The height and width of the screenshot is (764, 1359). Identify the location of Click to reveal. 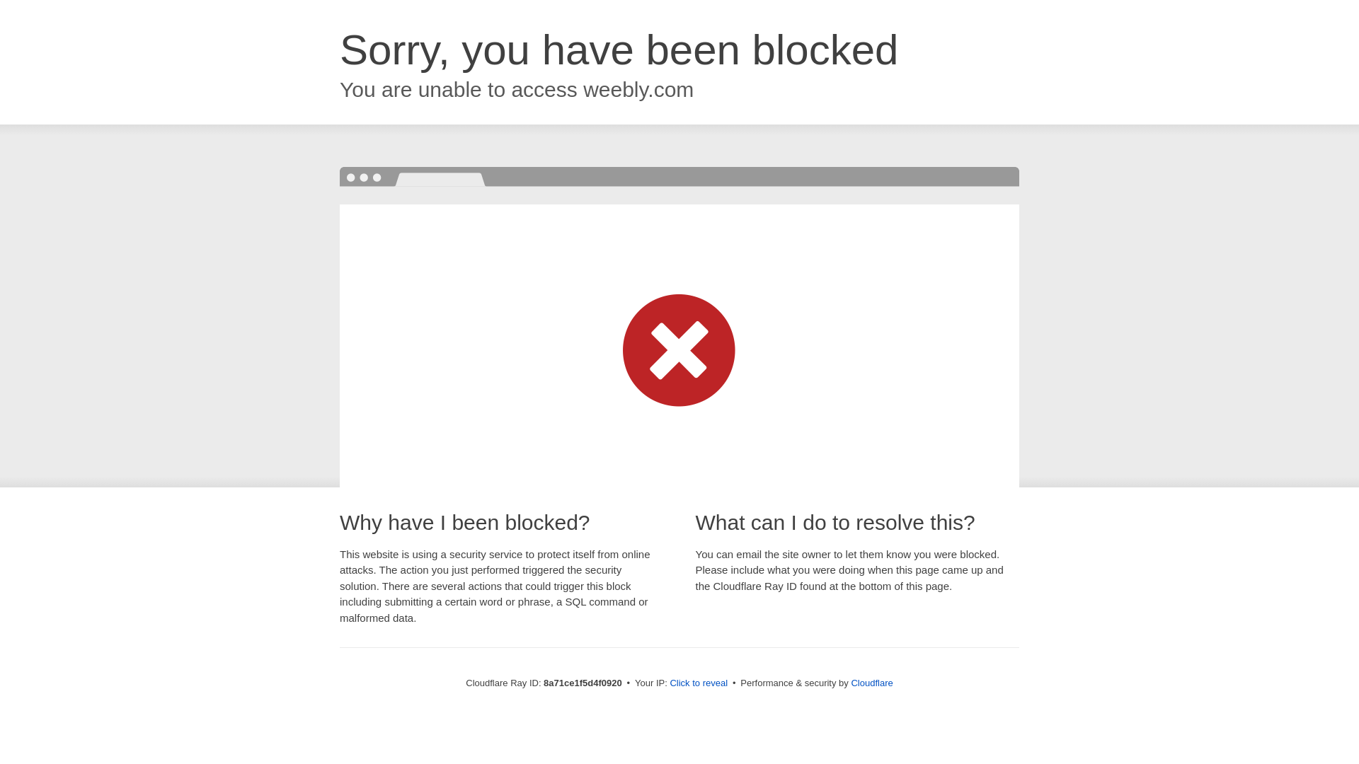
(698, 683).